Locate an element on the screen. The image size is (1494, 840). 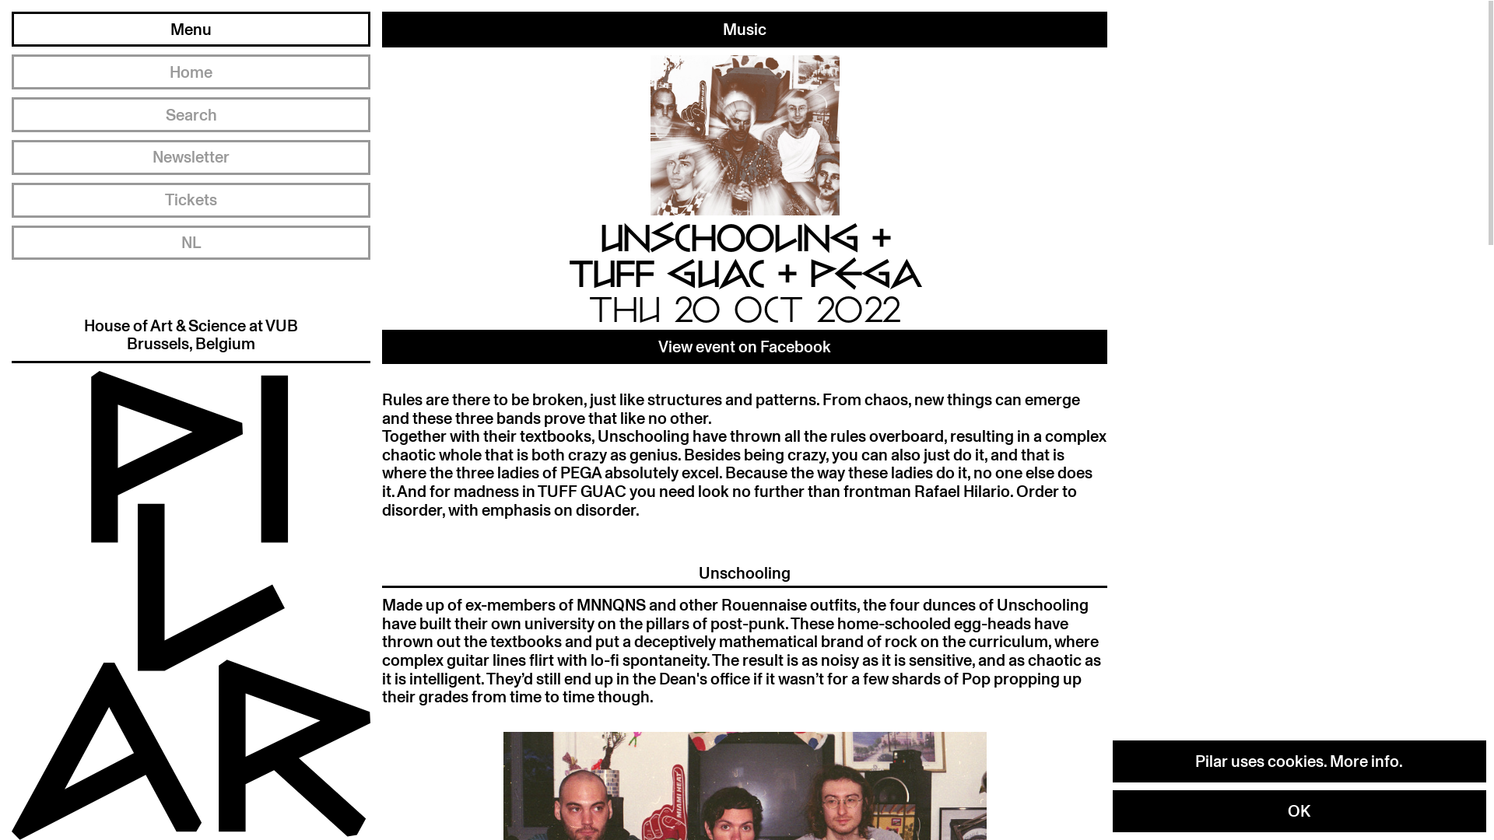
More info is located at coordinates (1365, 761).